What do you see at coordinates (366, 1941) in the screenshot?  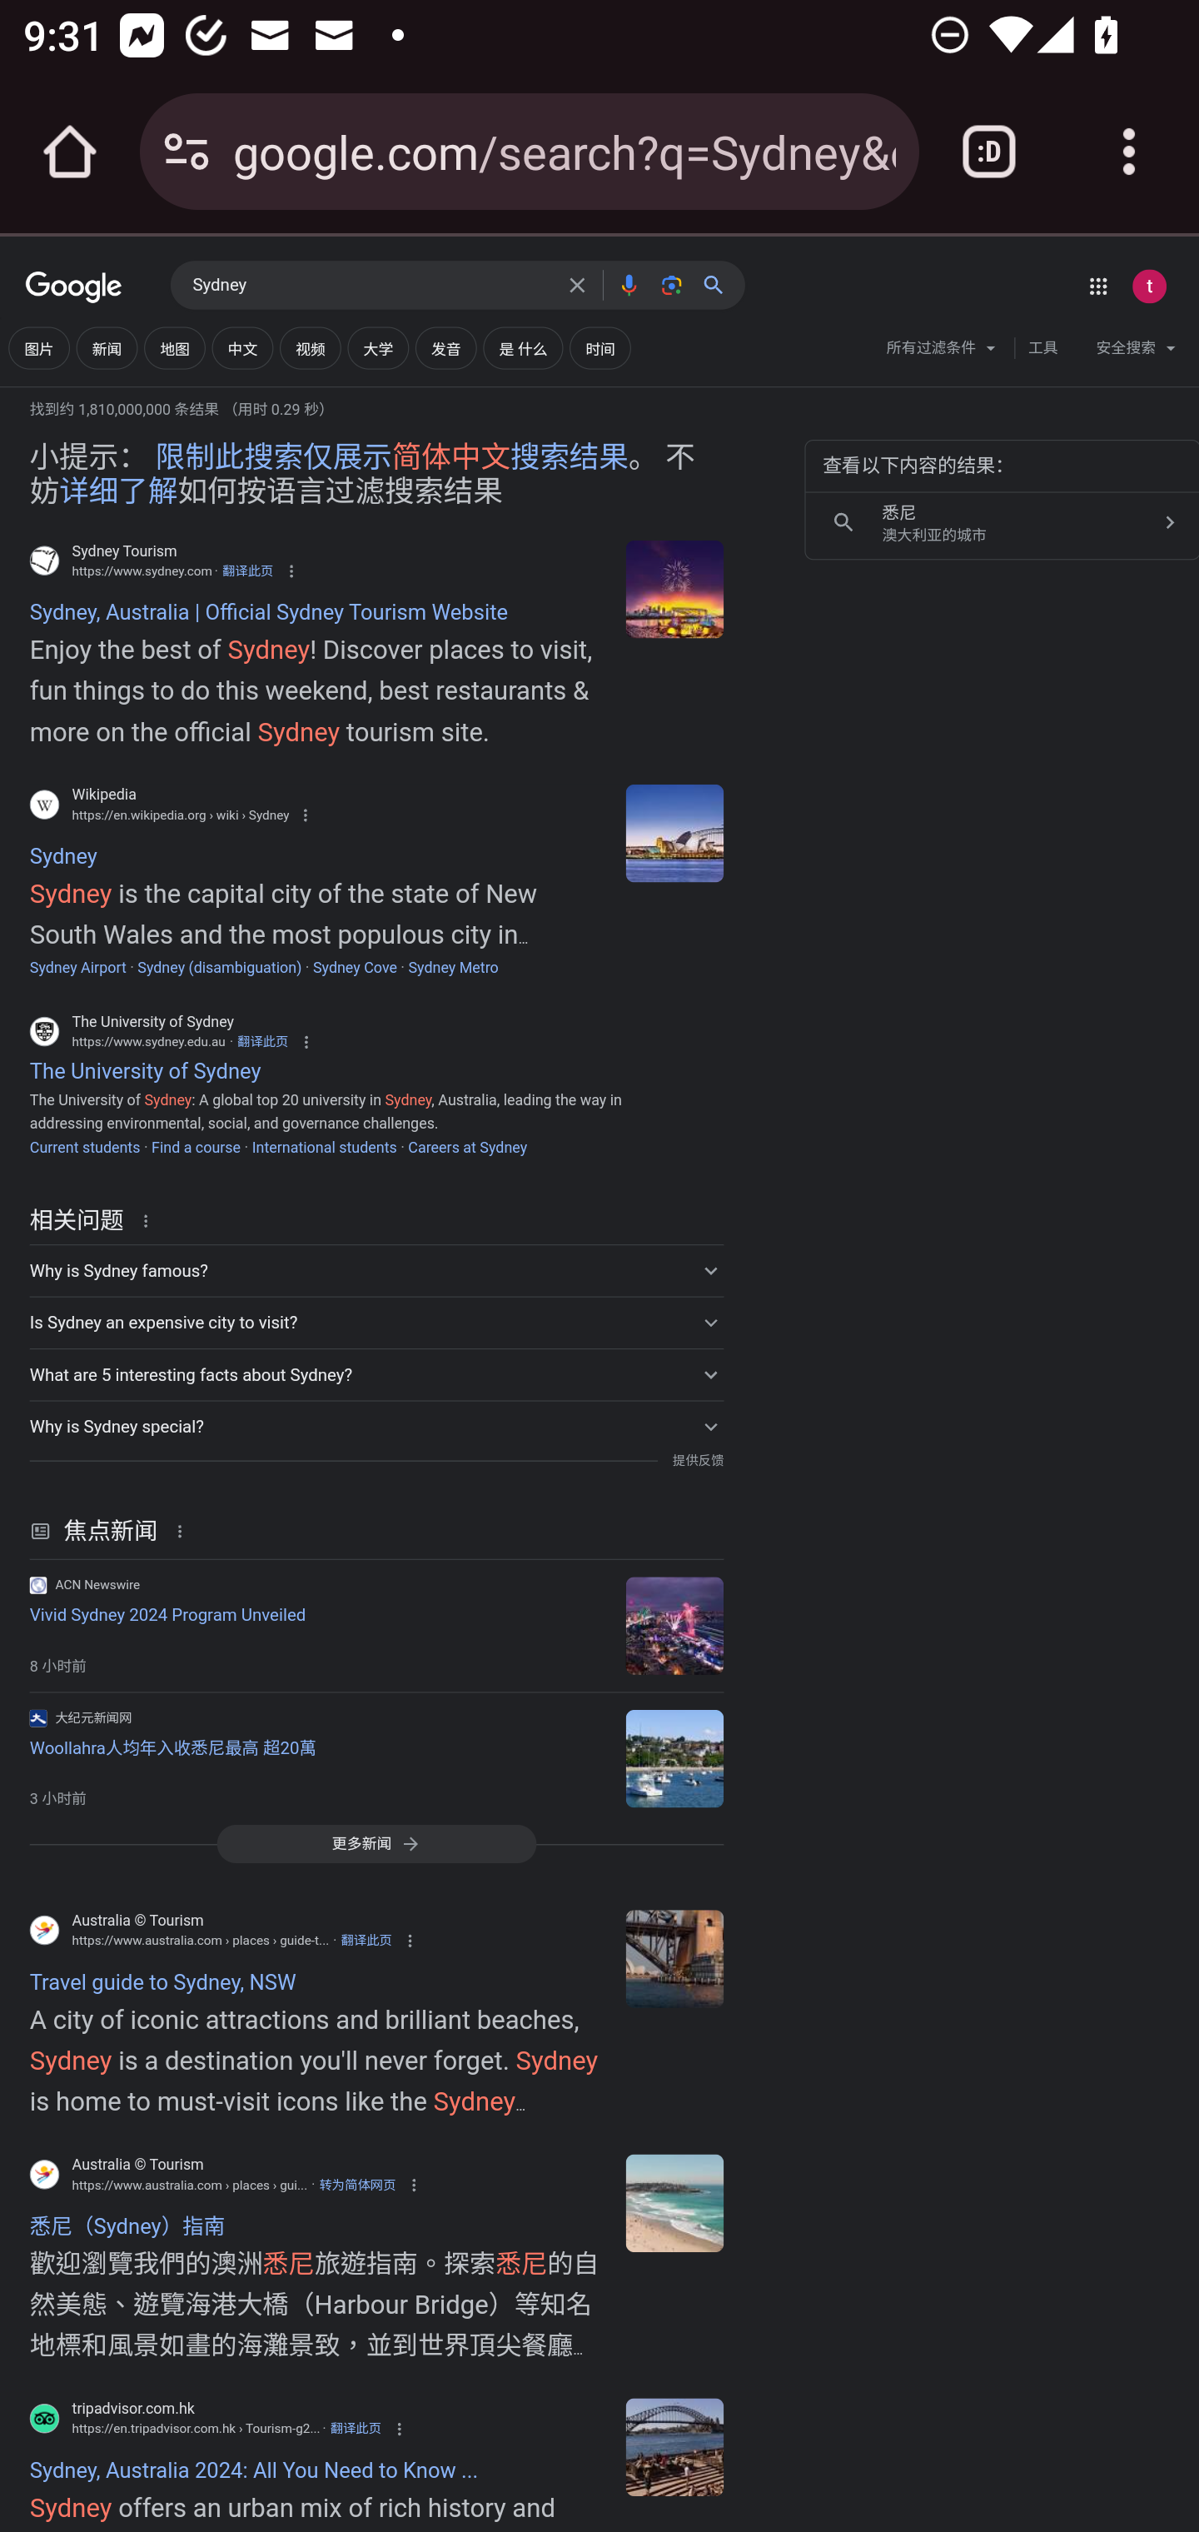 I see `翻译此页` at bounding box center [366, 1941].